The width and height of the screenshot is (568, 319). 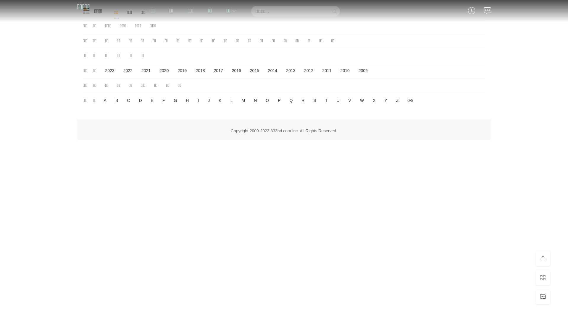 What do you see at coordinates (345, 71) in the screenshot?
I see `2010` at bounding box center [345, 71].